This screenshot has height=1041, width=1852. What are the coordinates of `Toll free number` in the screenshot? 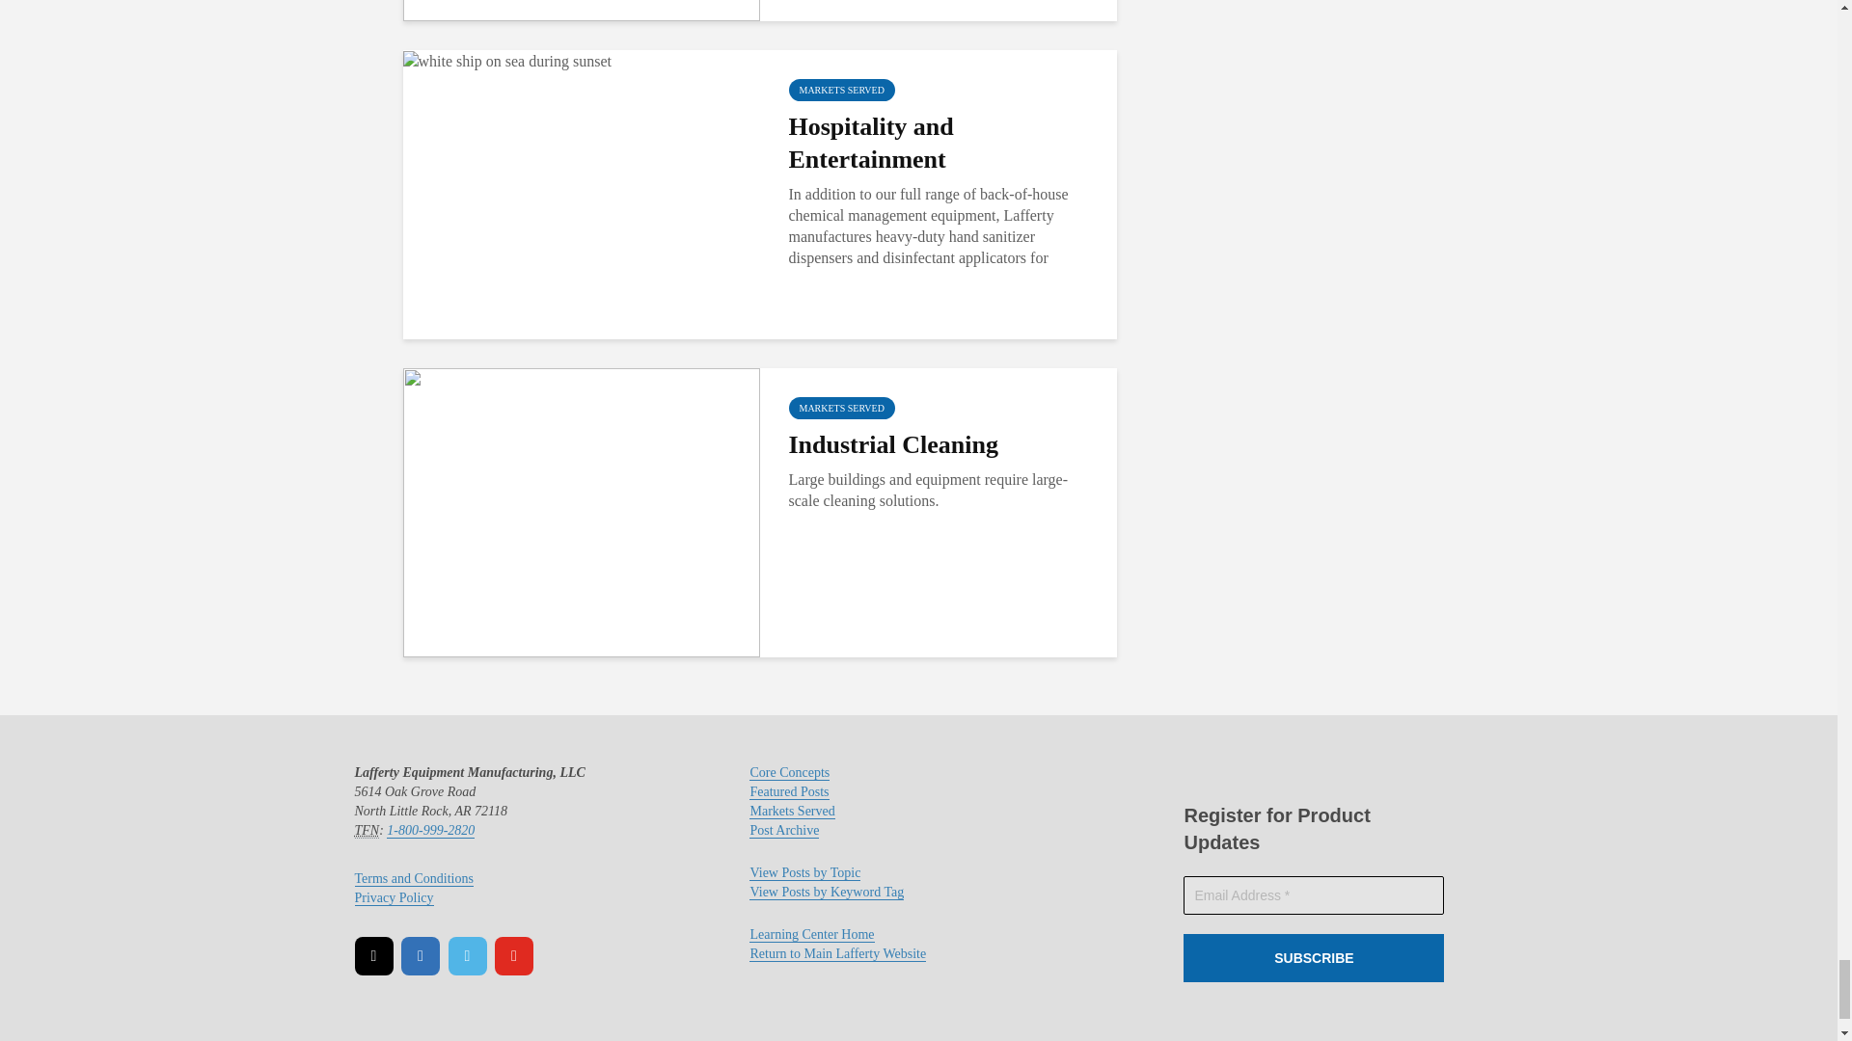 It's located at (367, 831).